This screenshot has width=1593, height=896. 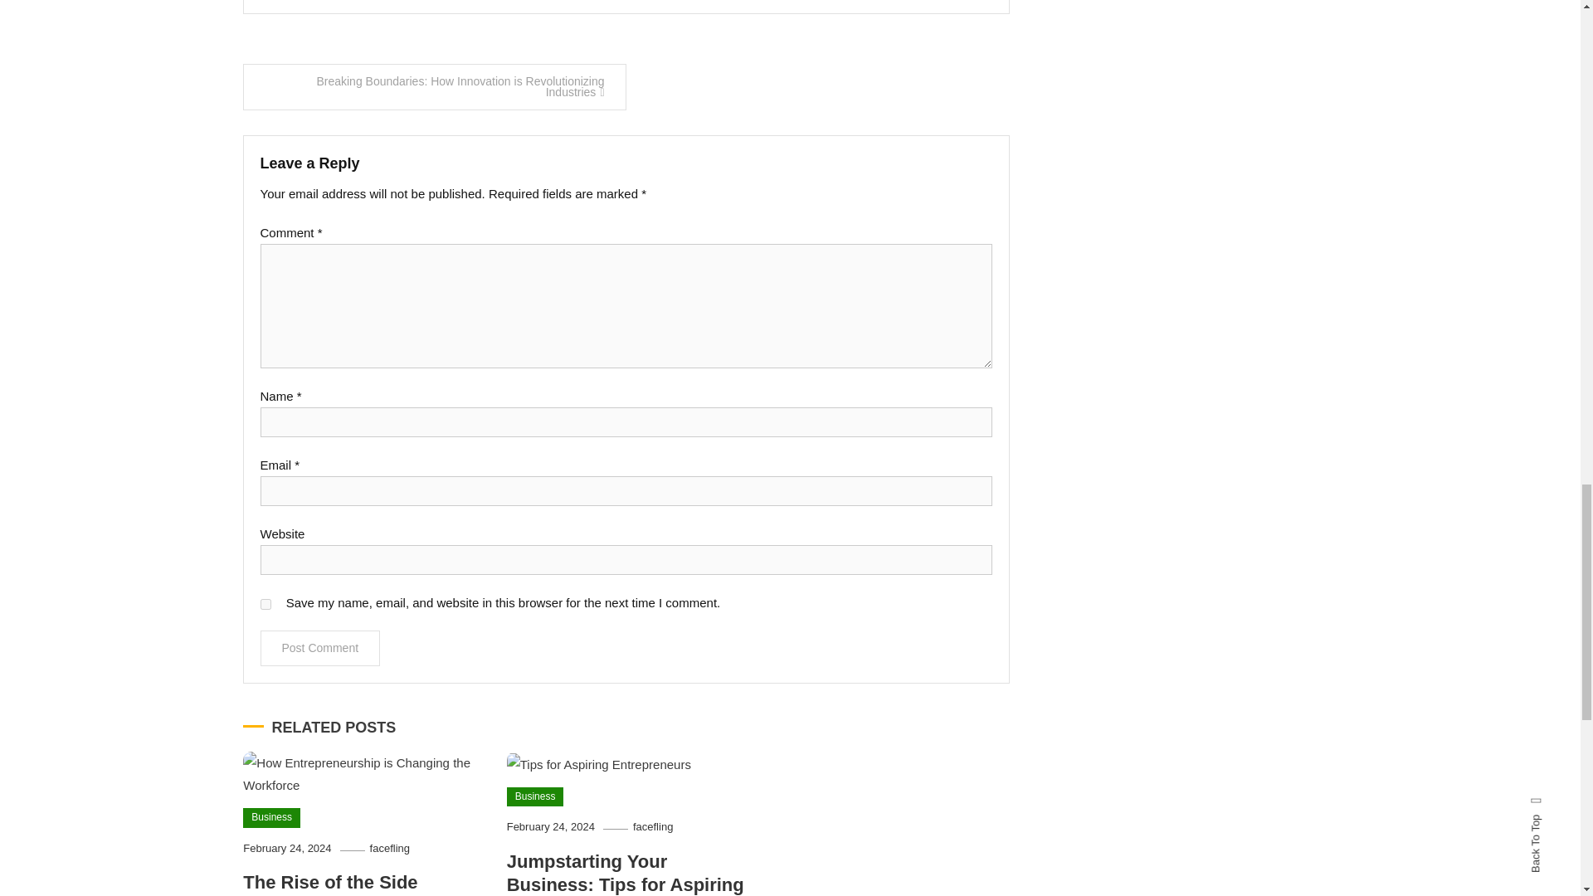 What do you see at coordinates (265, 604) in the screenshot?
I see `yes` at bounding box center [265, 604].